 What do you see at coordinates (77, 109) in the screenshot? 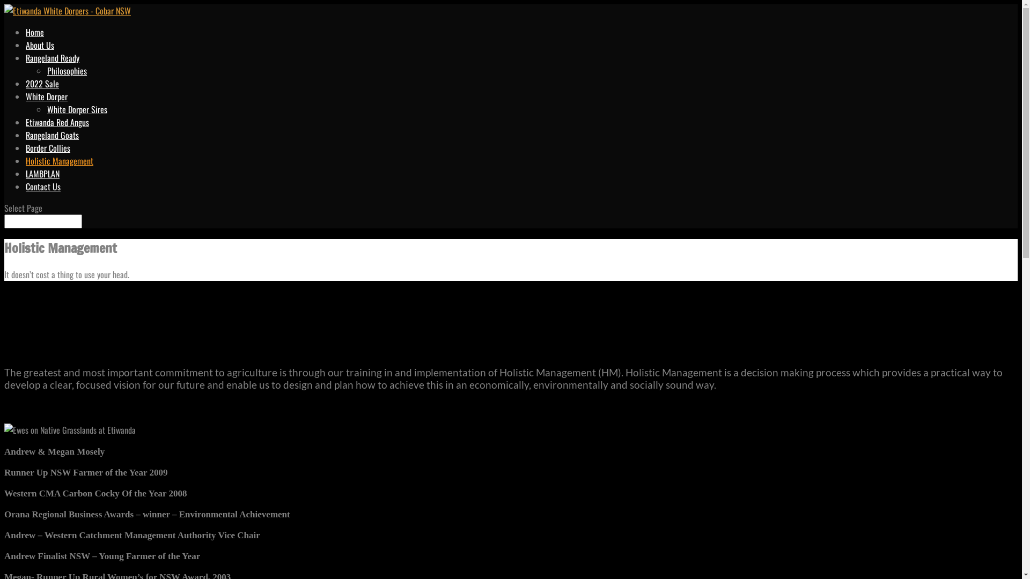
I see `White Dorper Sires` at bounding box center [77, 109].